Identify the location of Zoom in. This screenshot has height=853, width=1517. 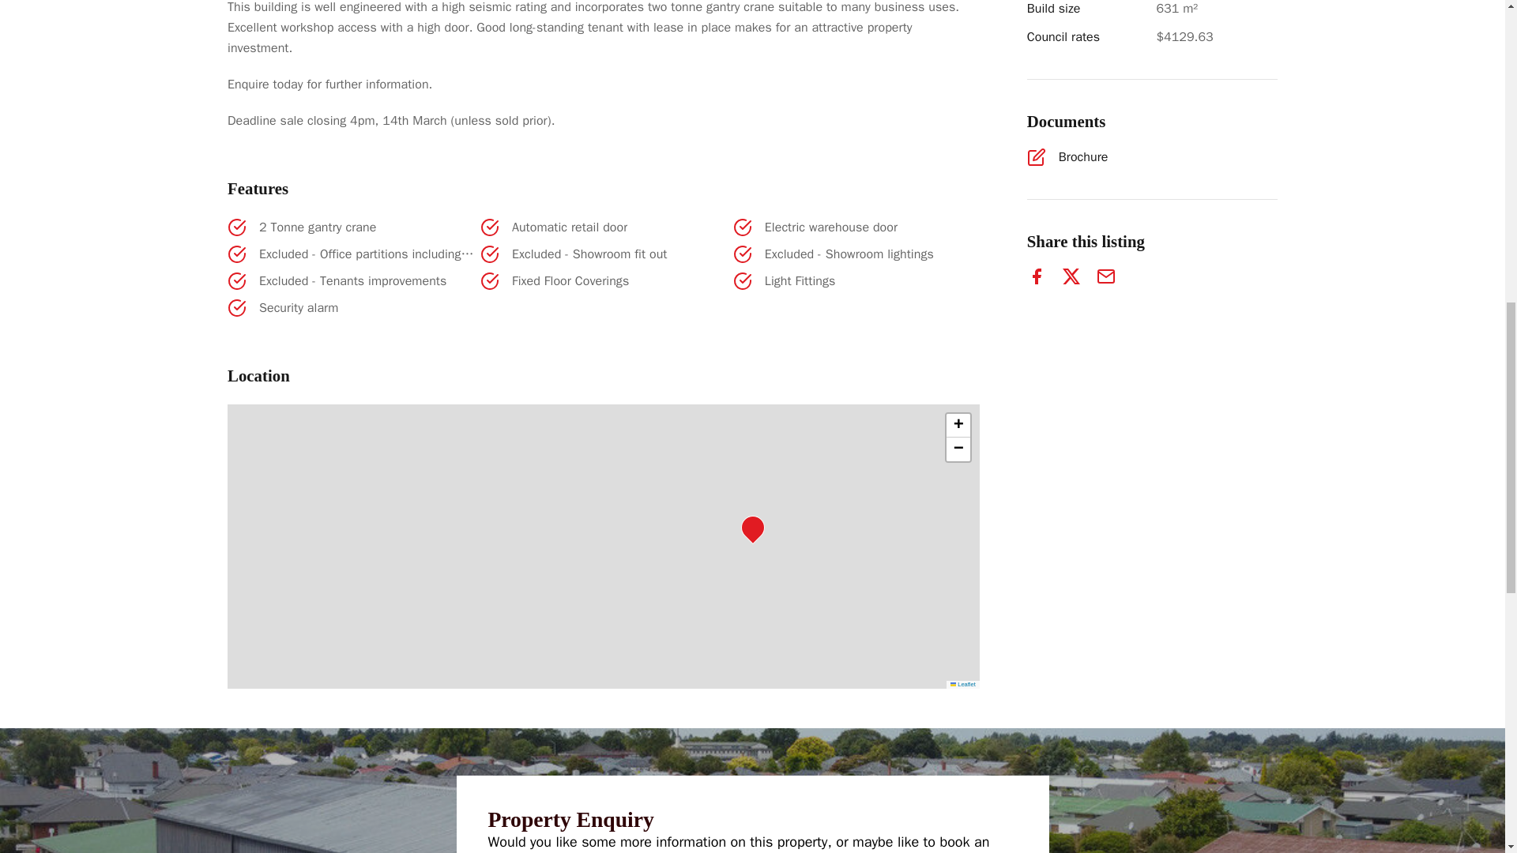
(958, 425).